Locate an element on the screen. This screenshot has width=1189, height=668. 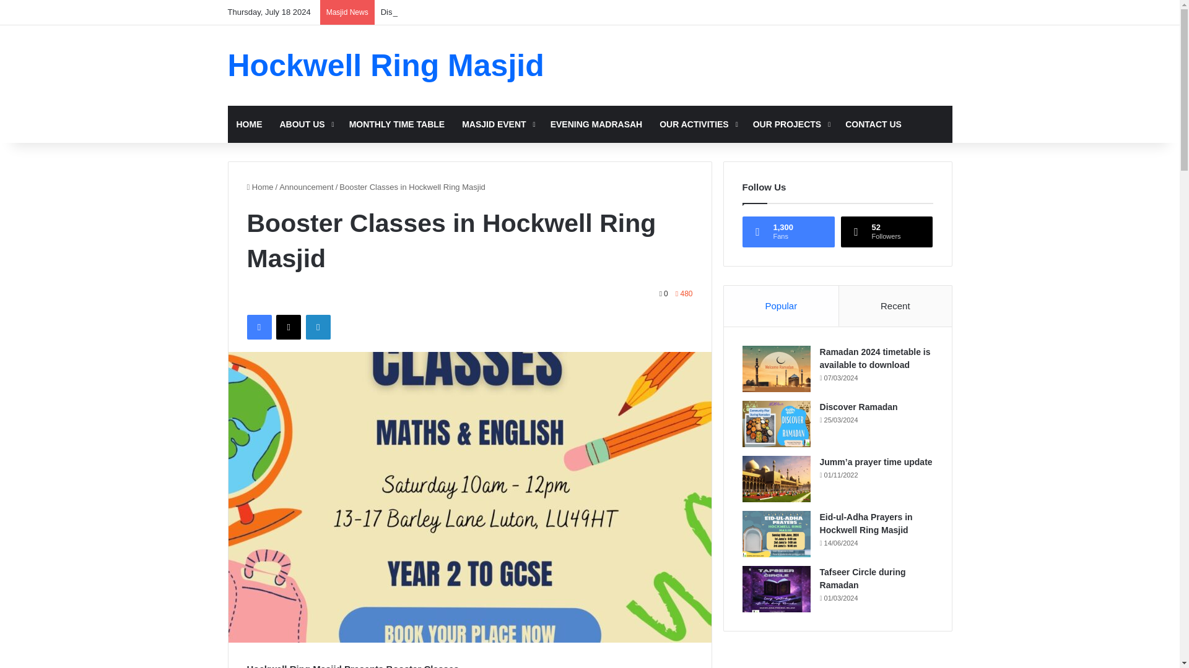
Facebook is located at coordinates (258, 327).